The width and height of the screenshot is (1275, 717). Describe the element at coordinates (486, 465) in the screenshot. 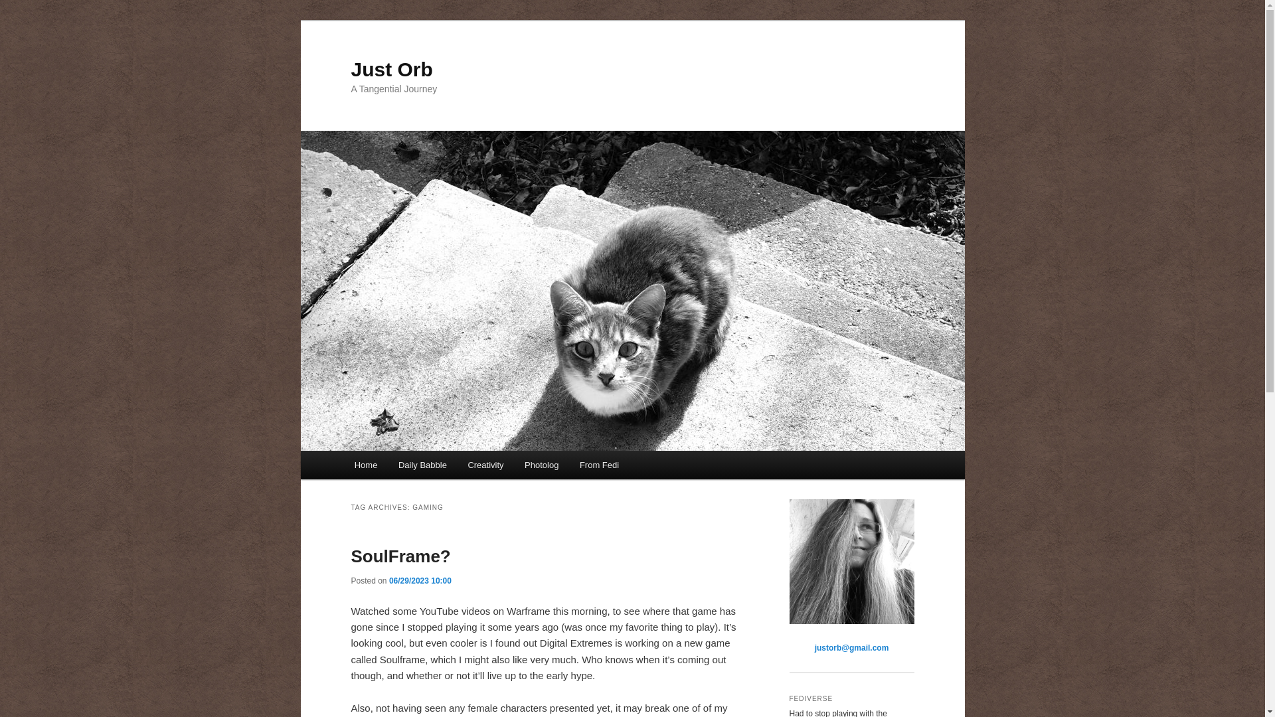

I see `Creativity` at that location.